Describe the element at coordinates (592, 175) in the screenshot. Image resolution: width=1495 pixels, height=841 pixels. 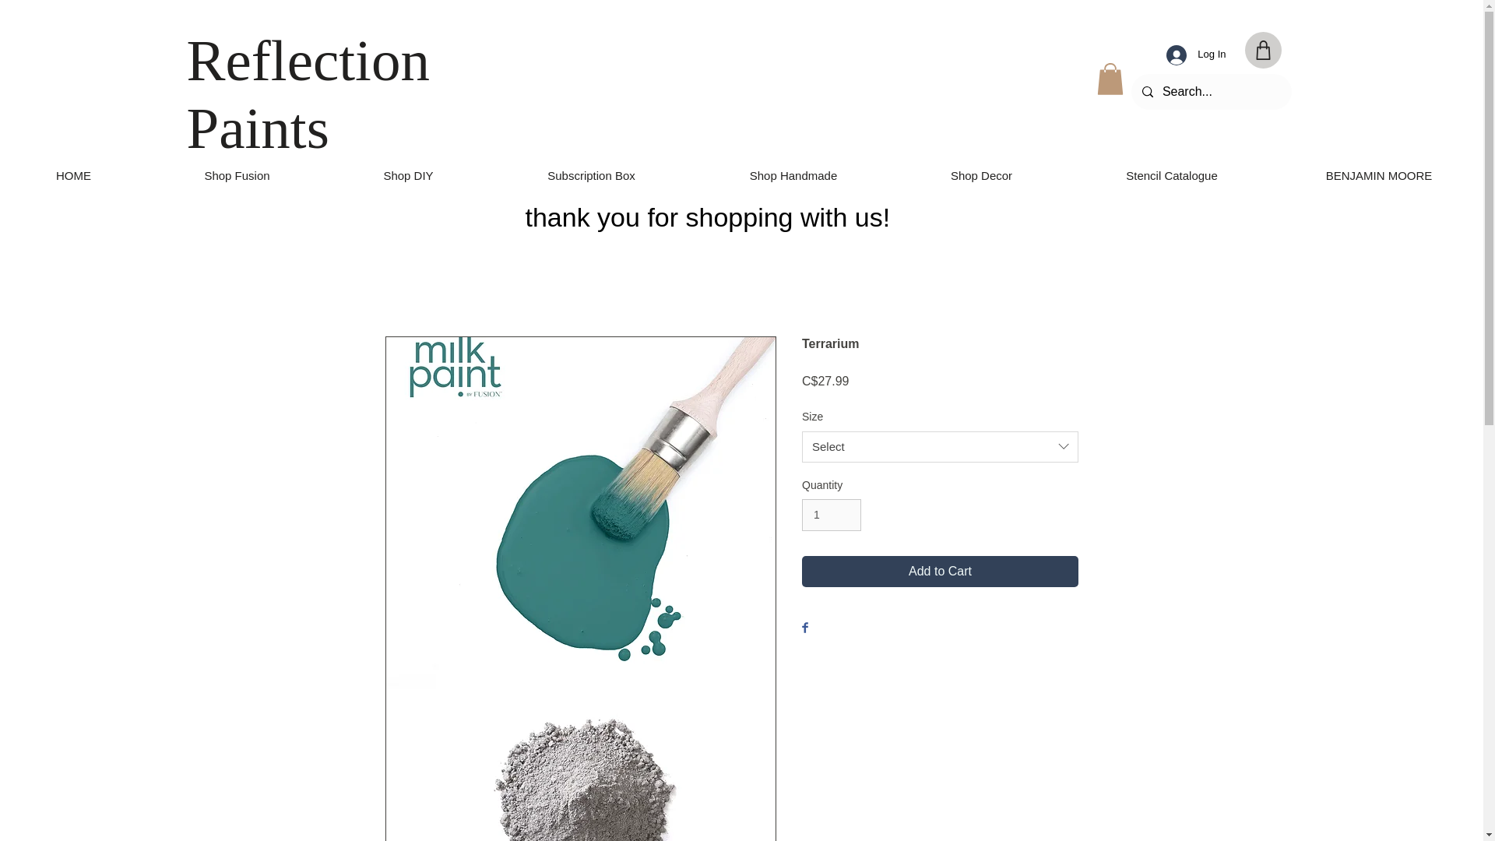
I see `Subscription Box` at that location.